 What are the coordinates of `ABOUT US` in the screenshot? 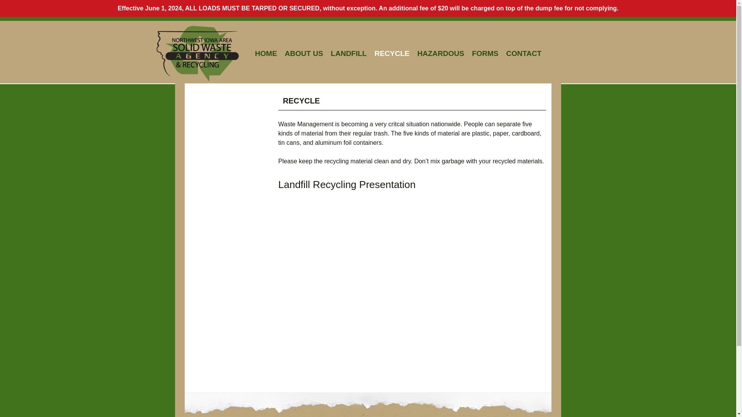 It's located at (304, 56).